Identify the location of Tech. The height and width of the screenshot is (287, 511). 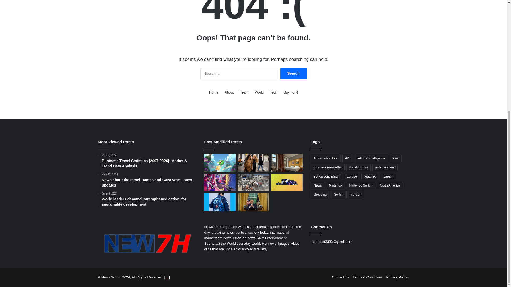
(274, 92).